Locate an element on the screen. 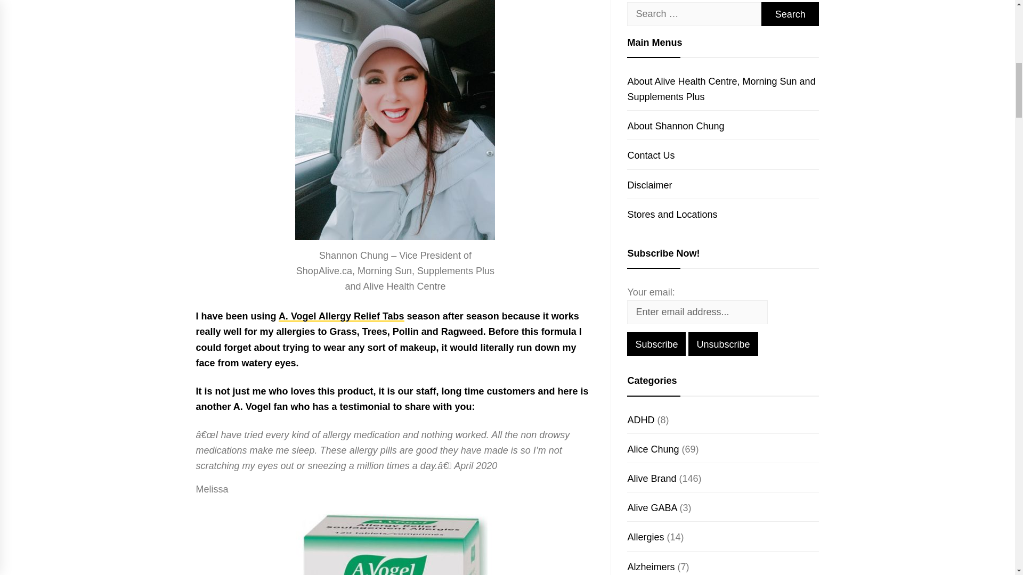 This screenshot has height=575, width=1023. About Shannon Chung is located at coordinates (676, 126).